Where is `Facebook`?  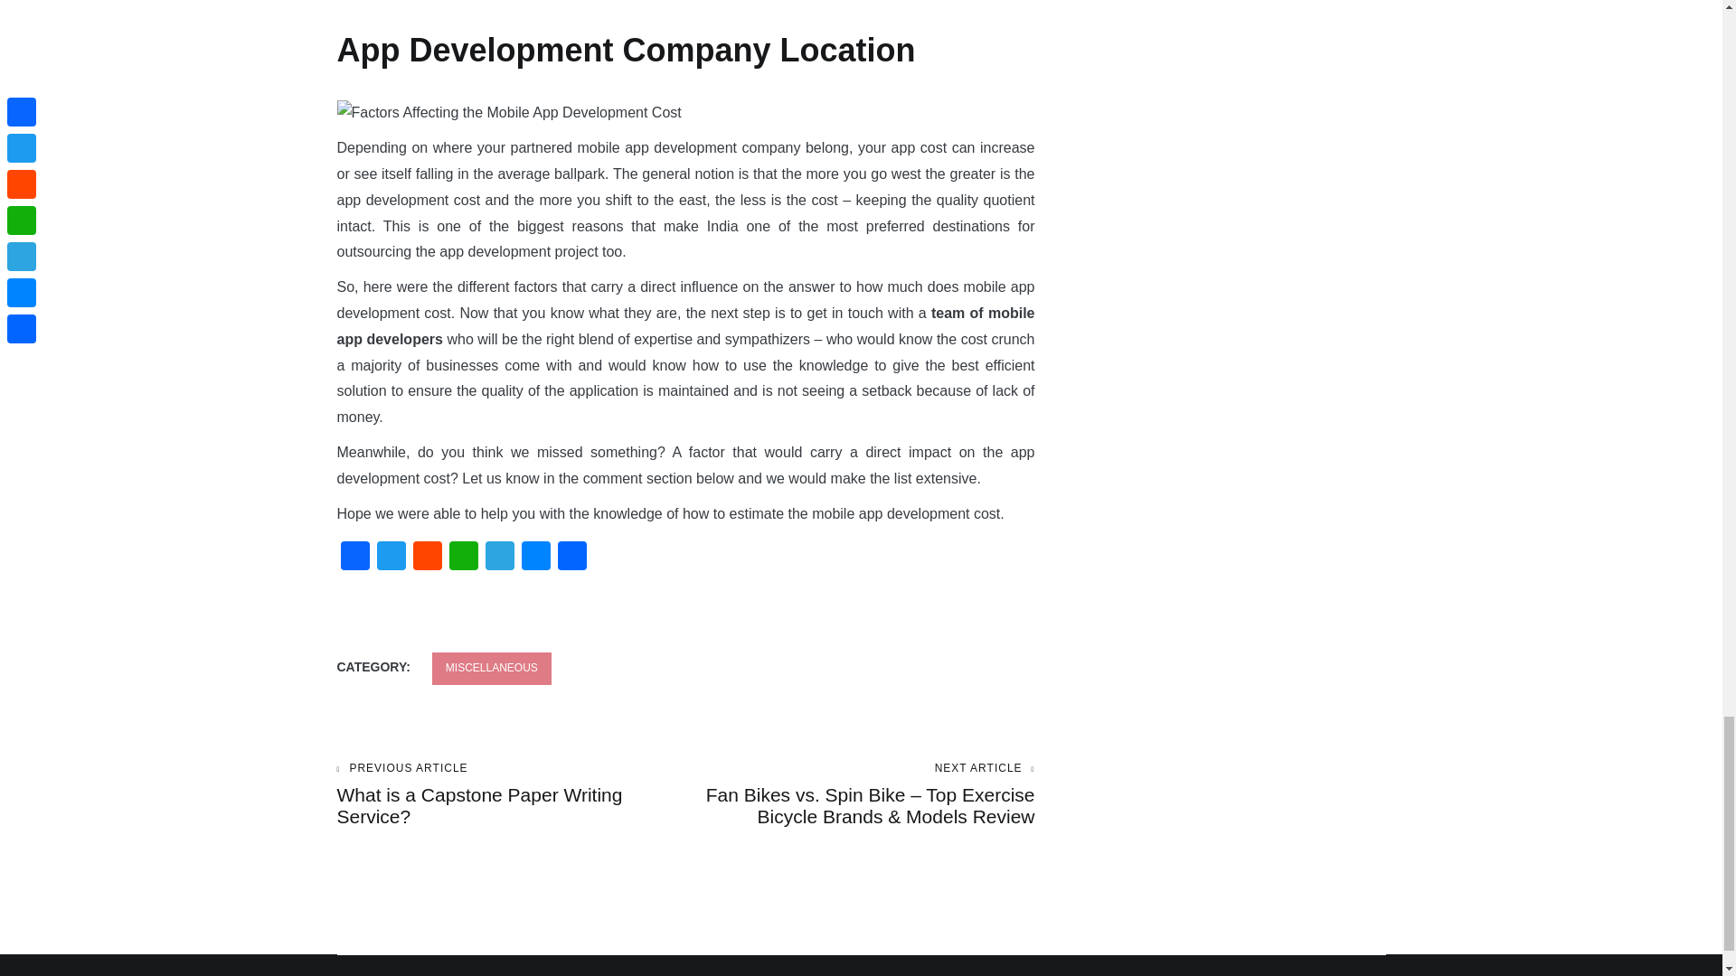 Facebook is located at coordinates (511, 794).